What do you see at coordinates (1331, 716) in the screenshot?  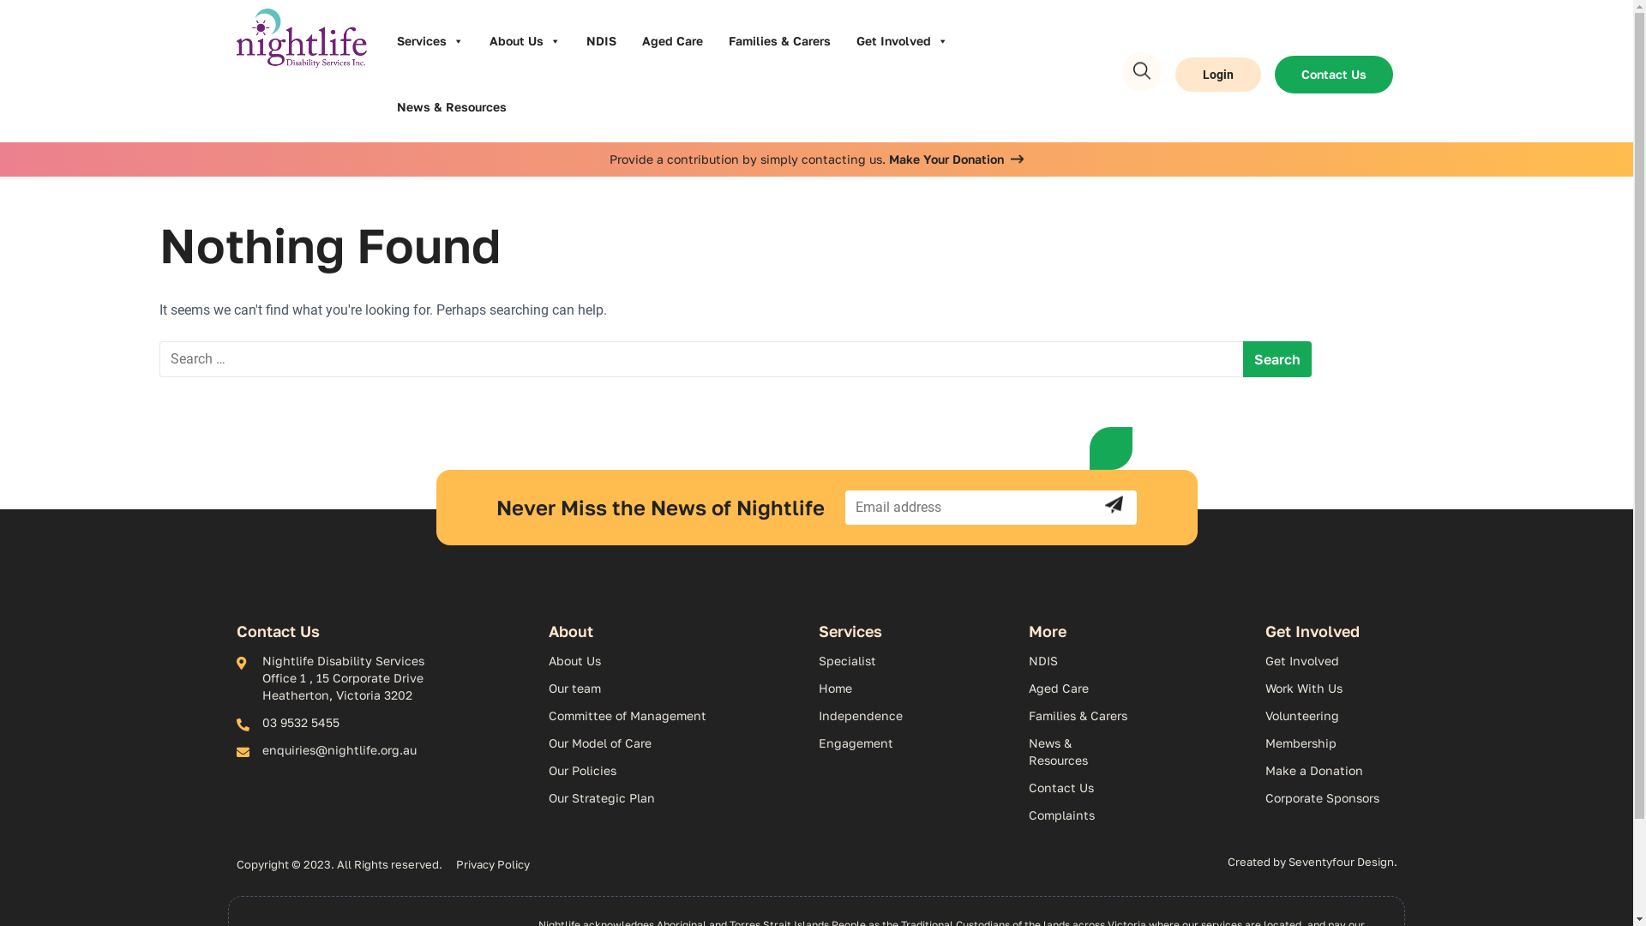 I see `Volunteering` at bounding box center [1331, 716].